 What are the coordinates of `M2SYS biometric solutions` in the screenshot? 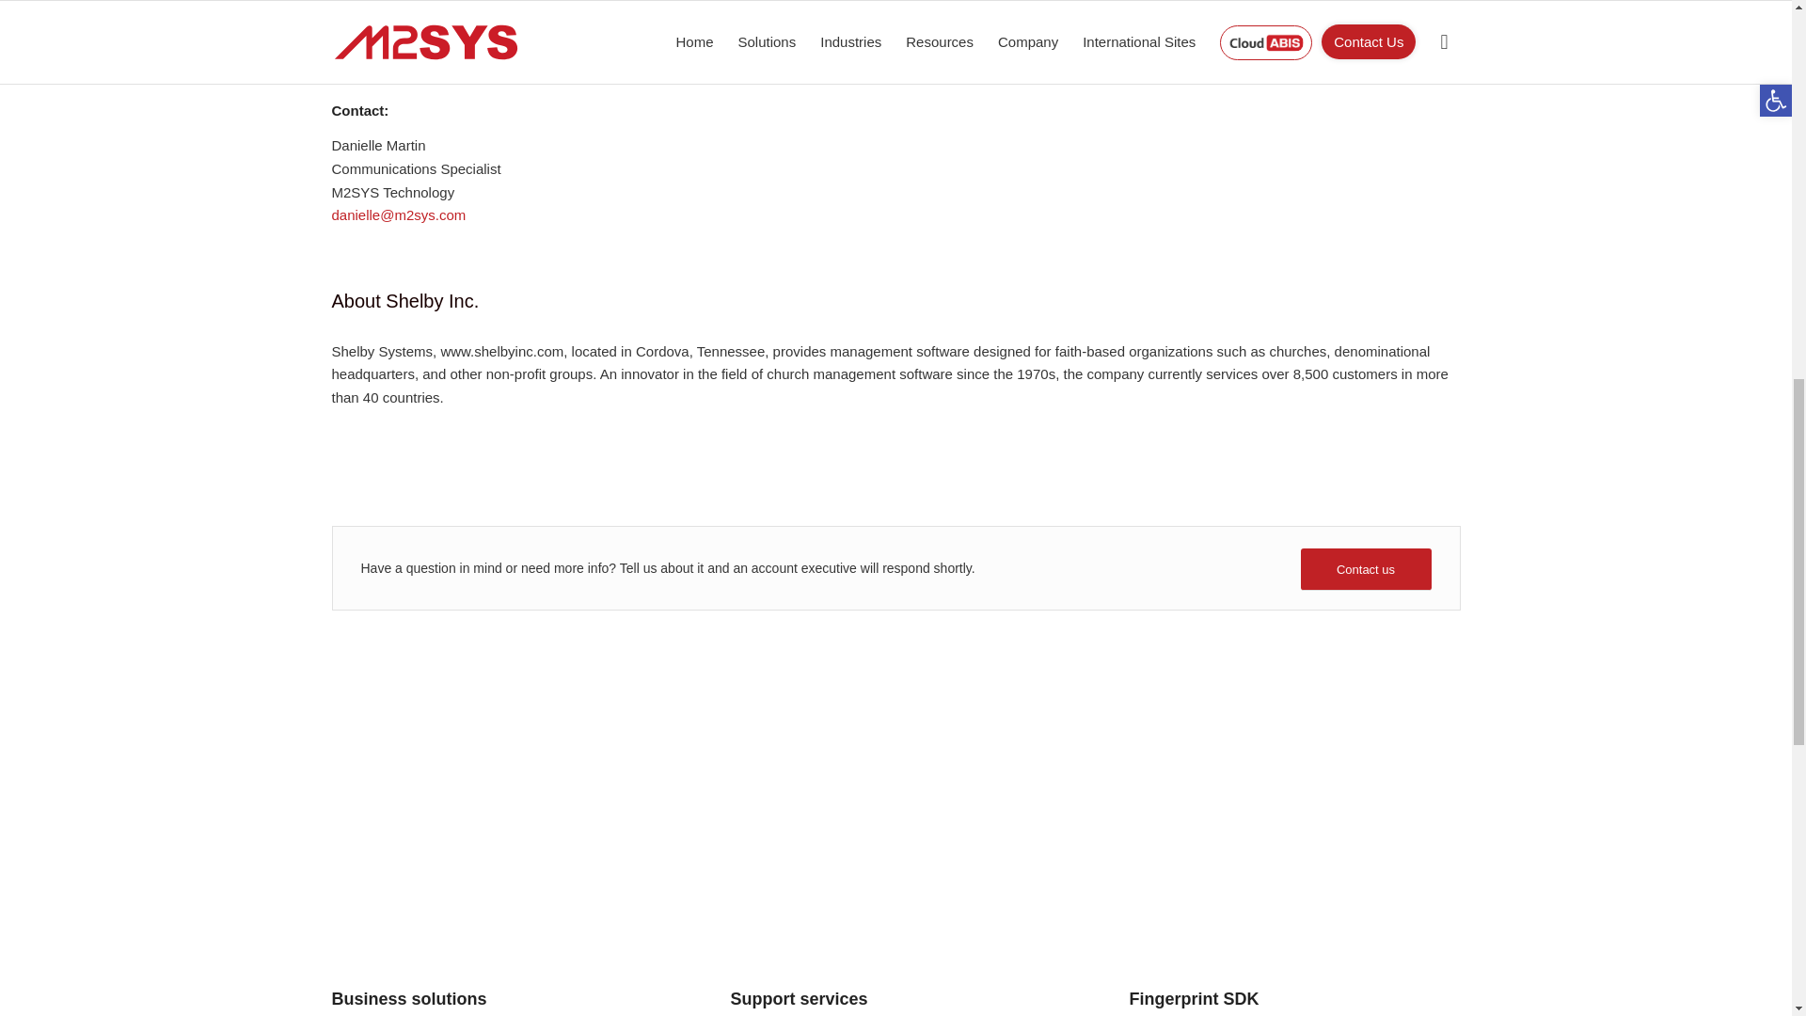 It's located at (497, 837).